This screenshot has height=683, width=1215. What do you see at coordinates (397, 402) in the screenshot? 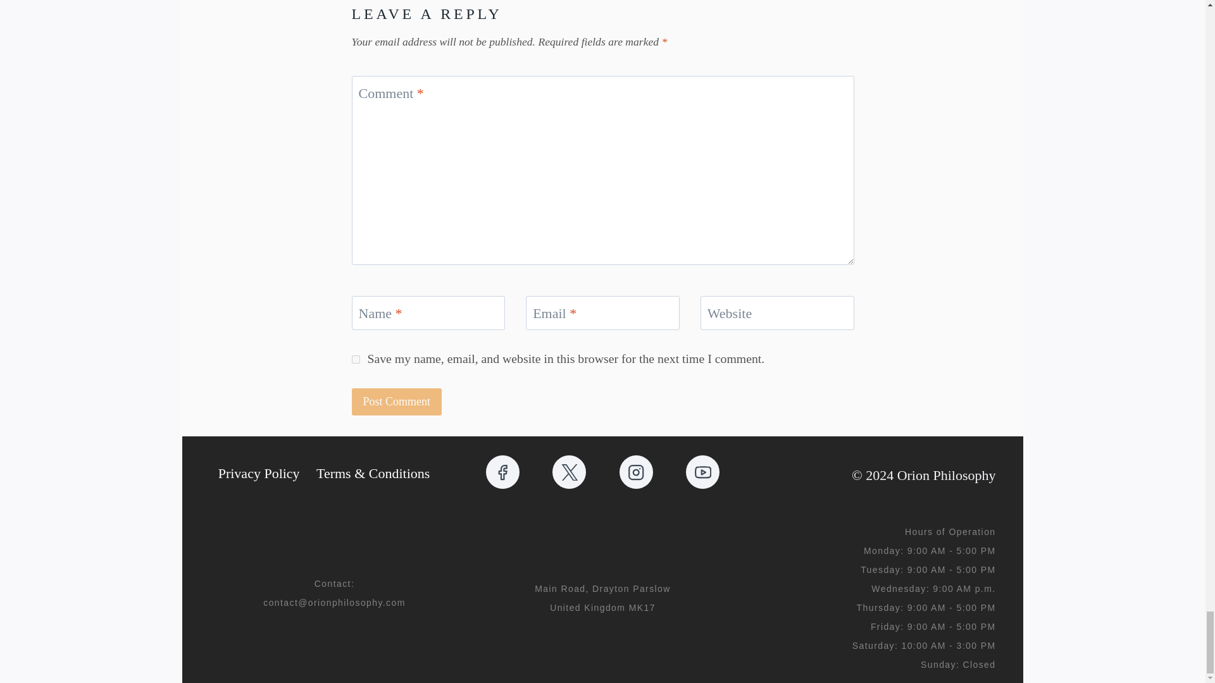
I see `Post Comment` at bounding box center [397, 402].